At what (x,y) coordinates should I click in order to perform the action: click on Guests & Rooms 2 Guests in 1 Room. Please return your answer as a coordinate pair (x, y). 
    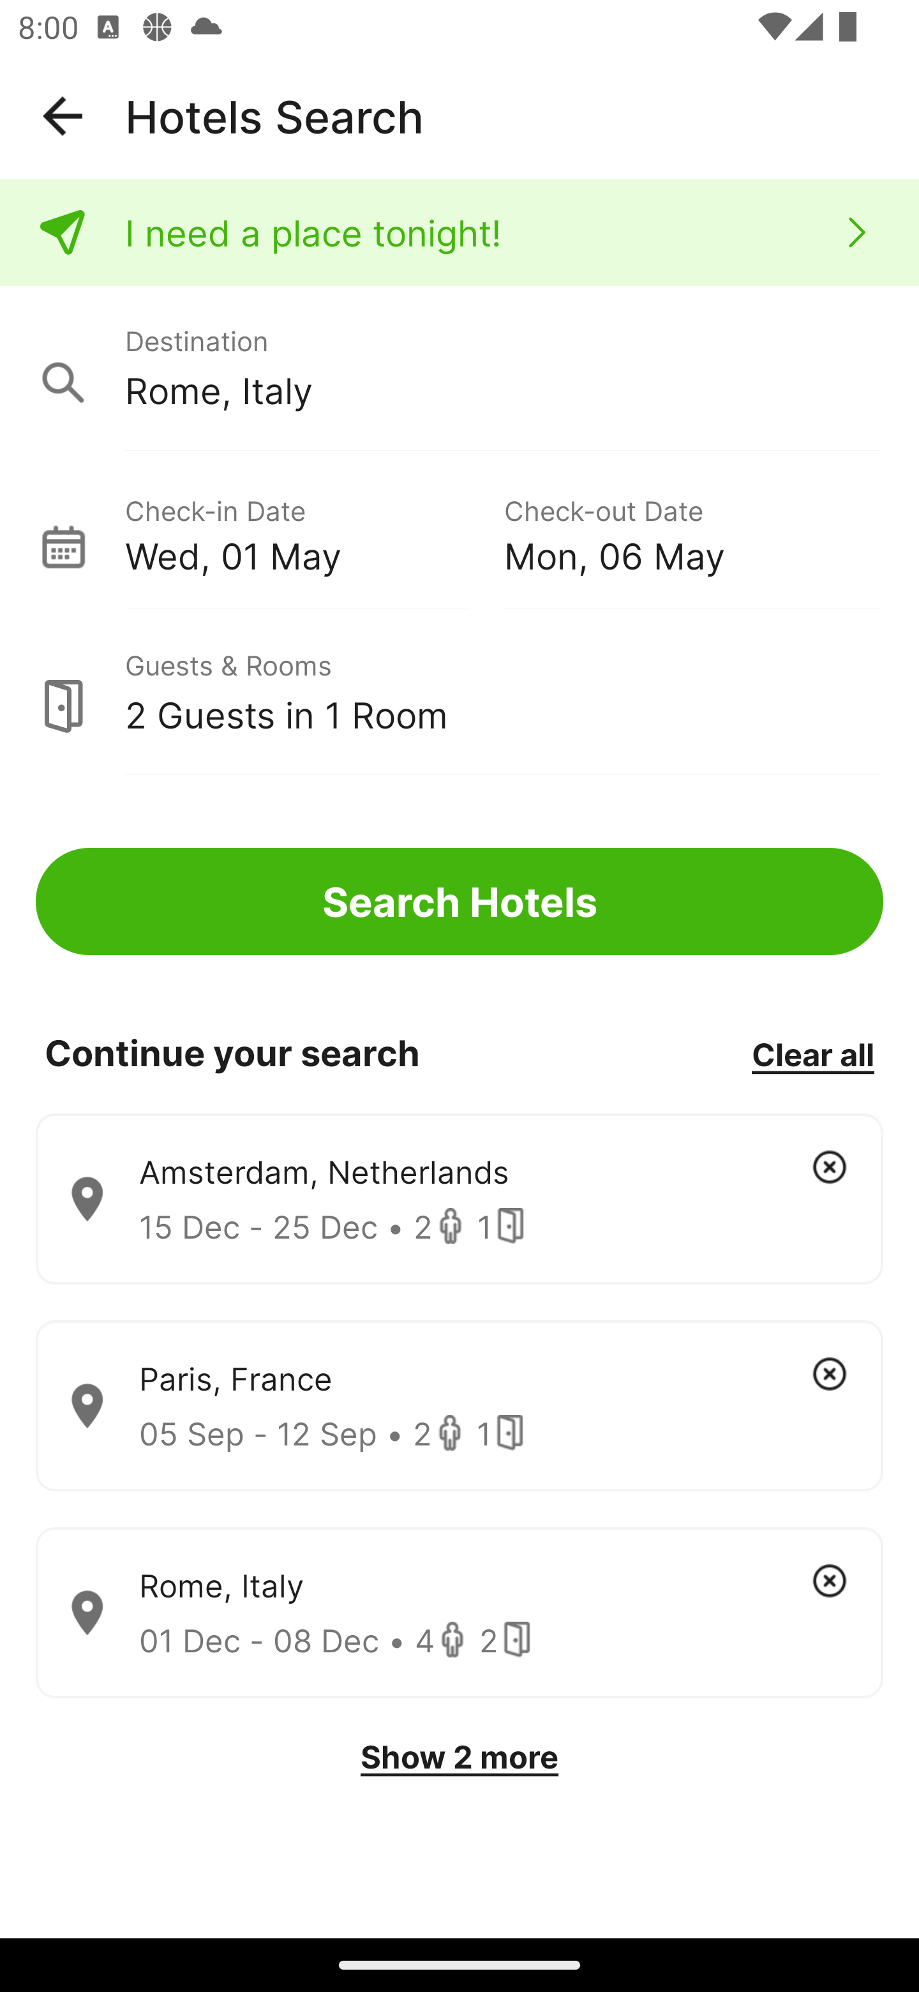
    Looking at the image, I should click on (459, 693).